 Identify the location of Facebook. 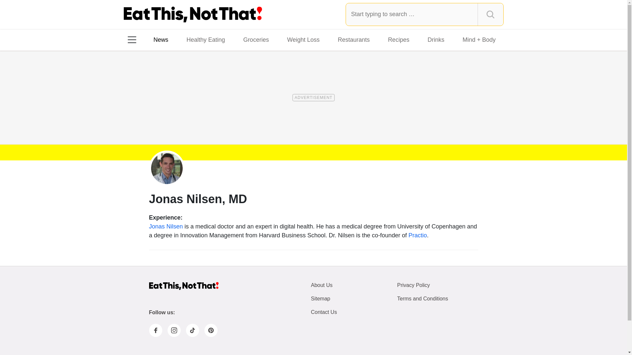
(155, 330).